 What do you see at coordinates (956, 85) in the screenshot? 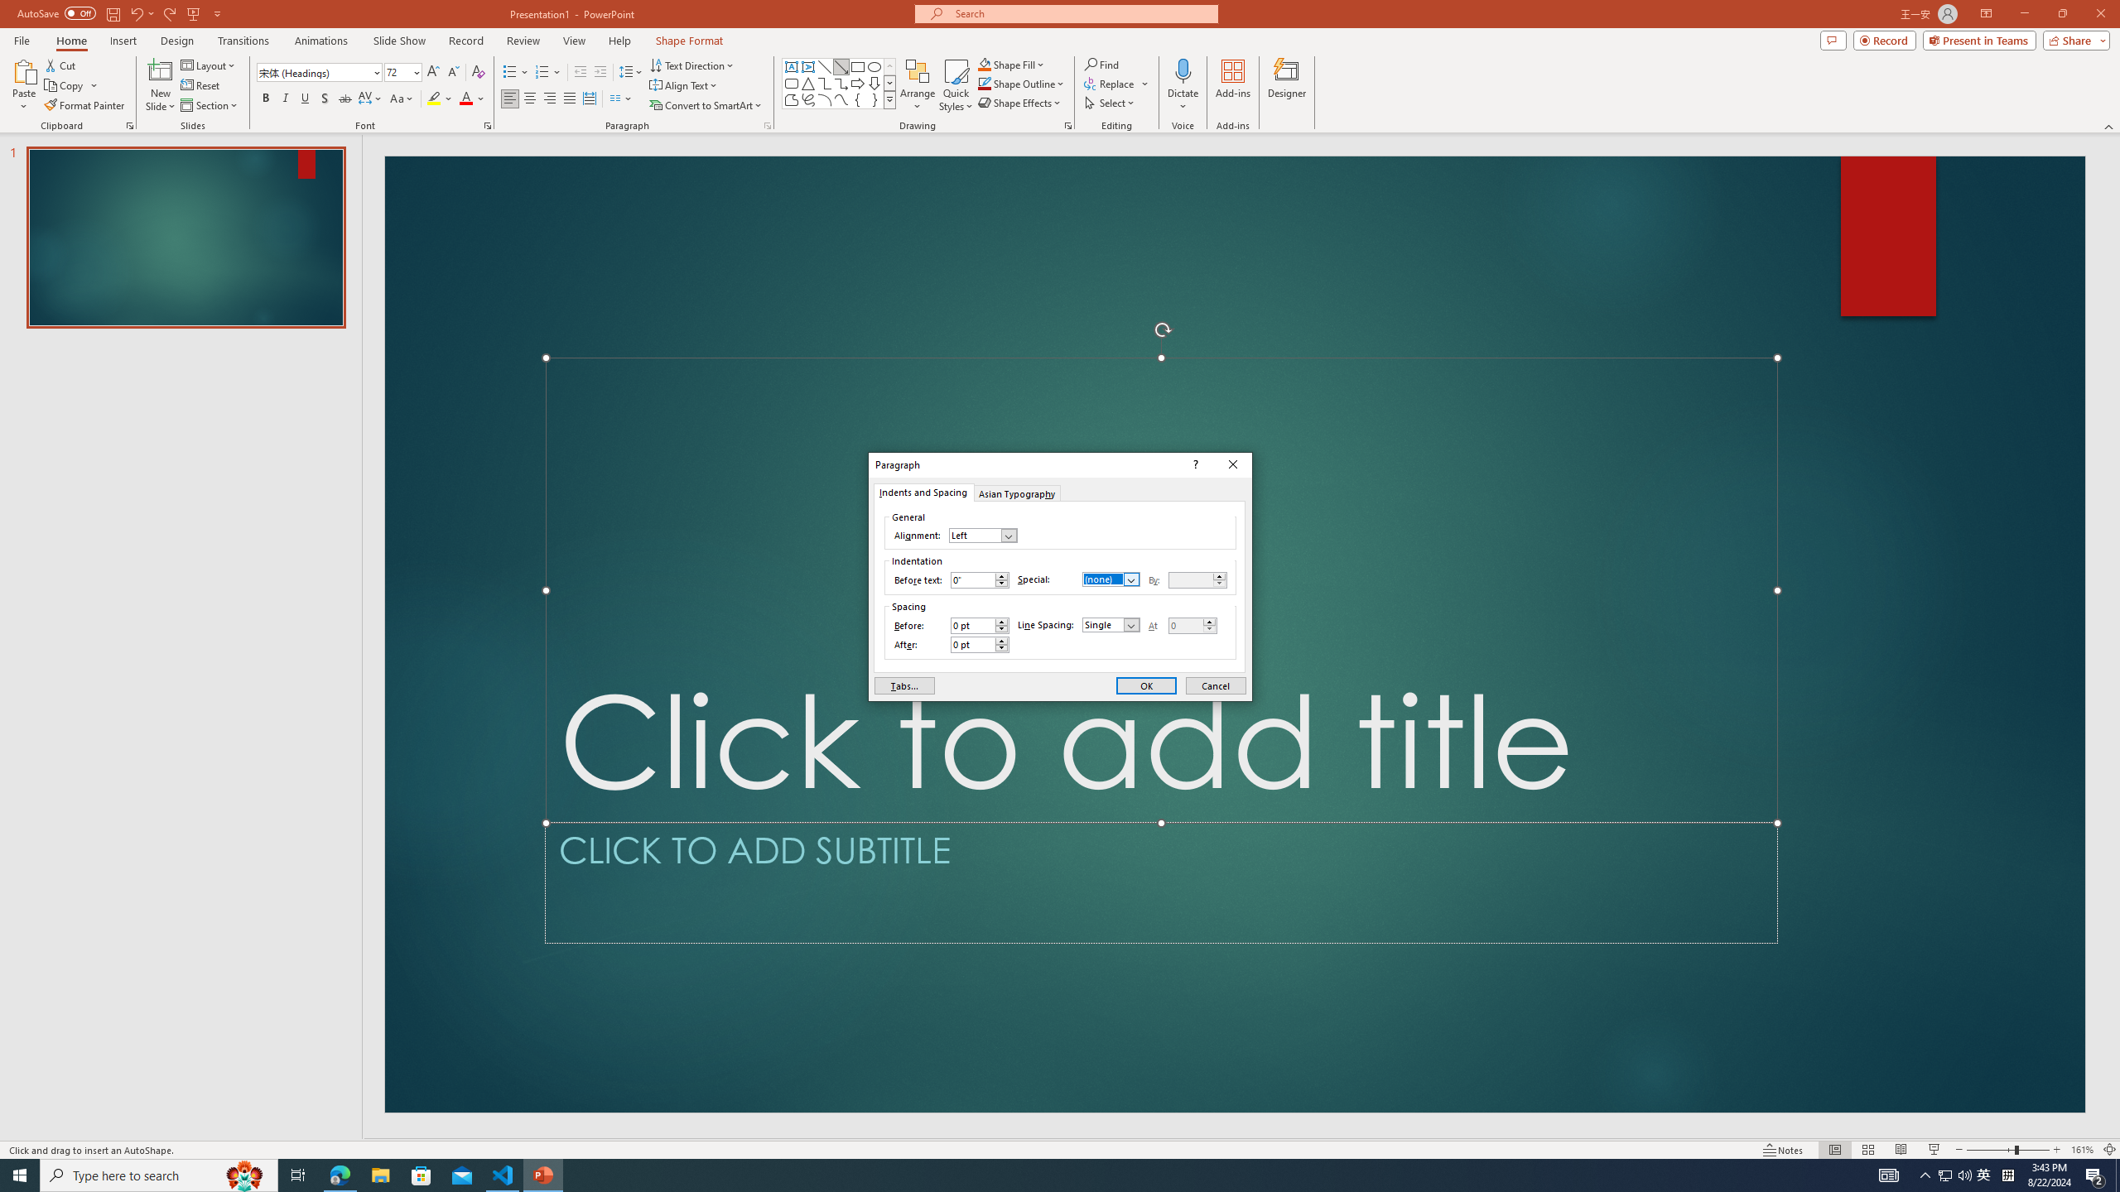
I see `Quick Styles` at bounding box center [956, 85].